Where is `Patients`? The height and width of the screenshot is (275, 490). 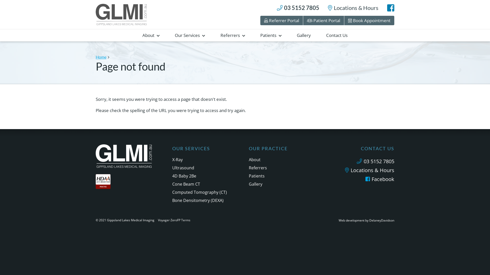 Patients is located at coordinates (271, 35).